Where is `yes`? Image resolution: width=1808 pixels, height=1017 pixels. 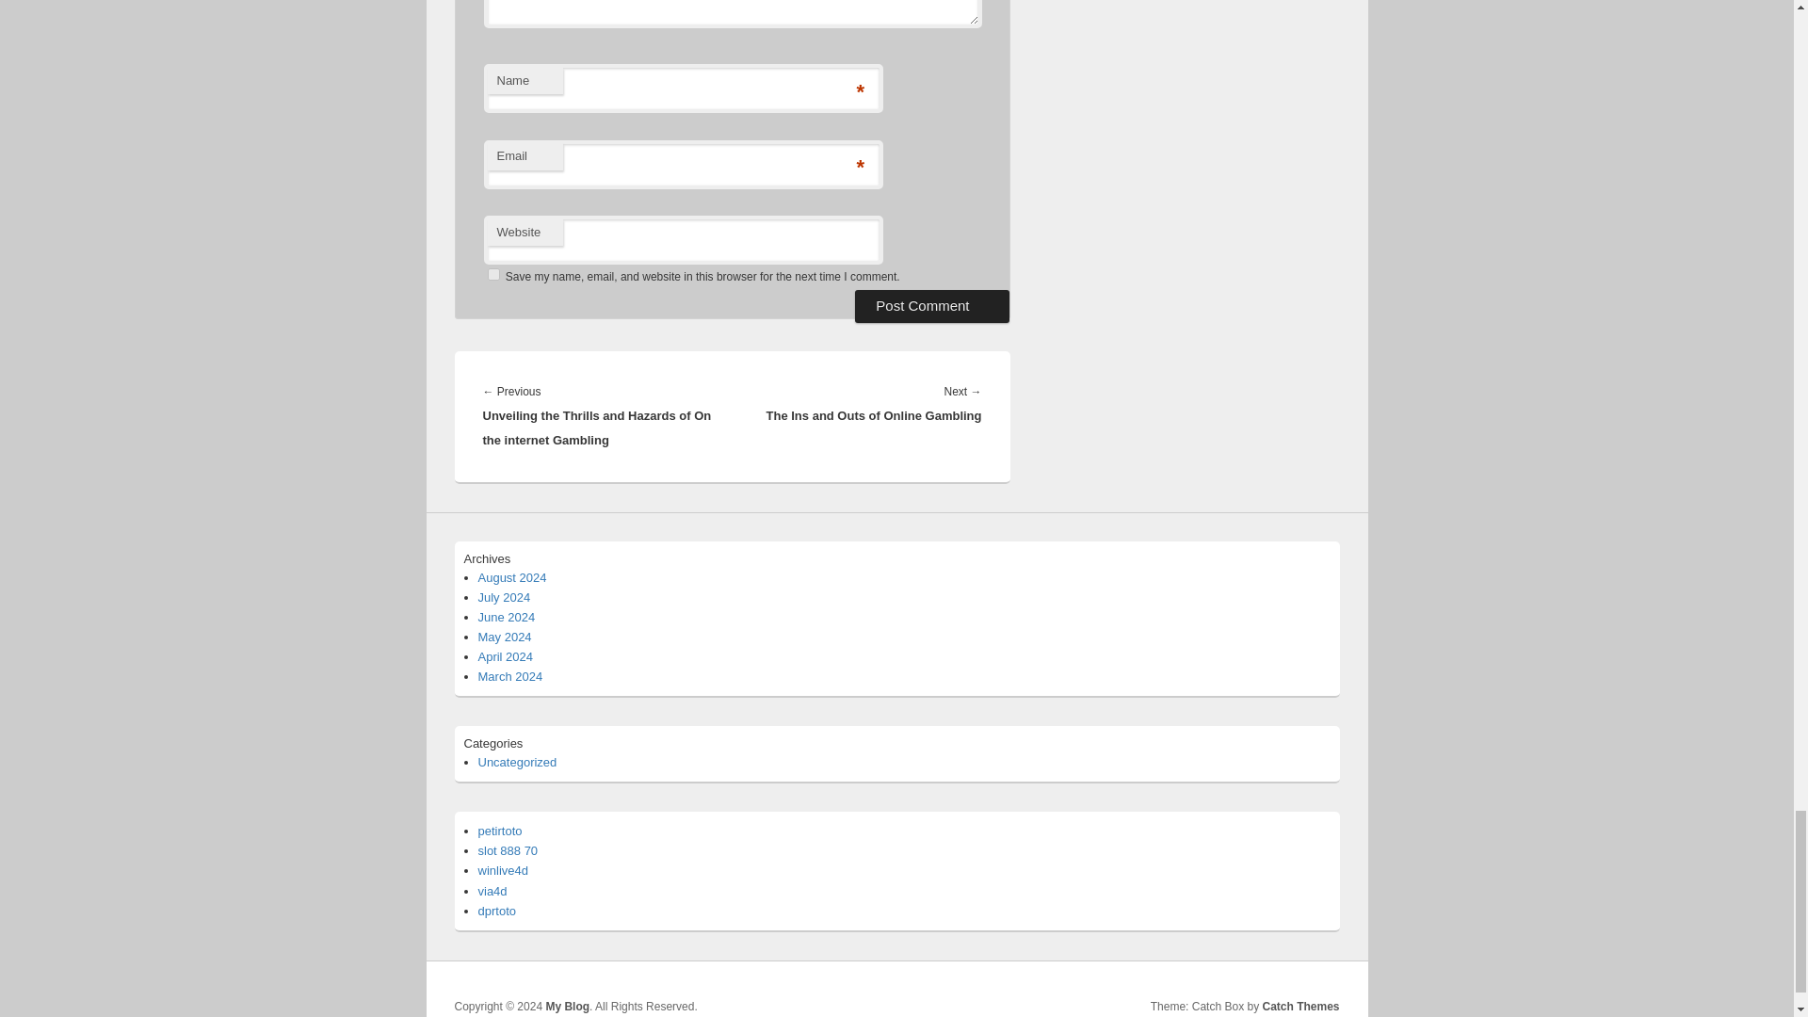
yes is located at coordinates (493, 275).